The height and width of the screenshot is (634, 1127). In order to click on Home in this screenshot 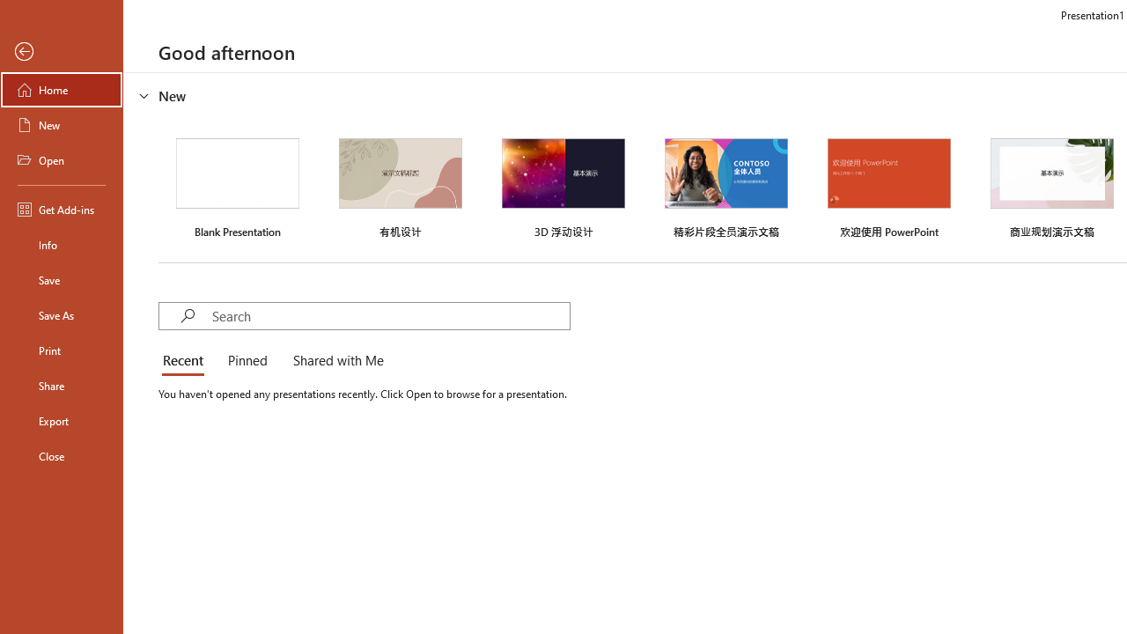, I will do `click(62, 90)`.